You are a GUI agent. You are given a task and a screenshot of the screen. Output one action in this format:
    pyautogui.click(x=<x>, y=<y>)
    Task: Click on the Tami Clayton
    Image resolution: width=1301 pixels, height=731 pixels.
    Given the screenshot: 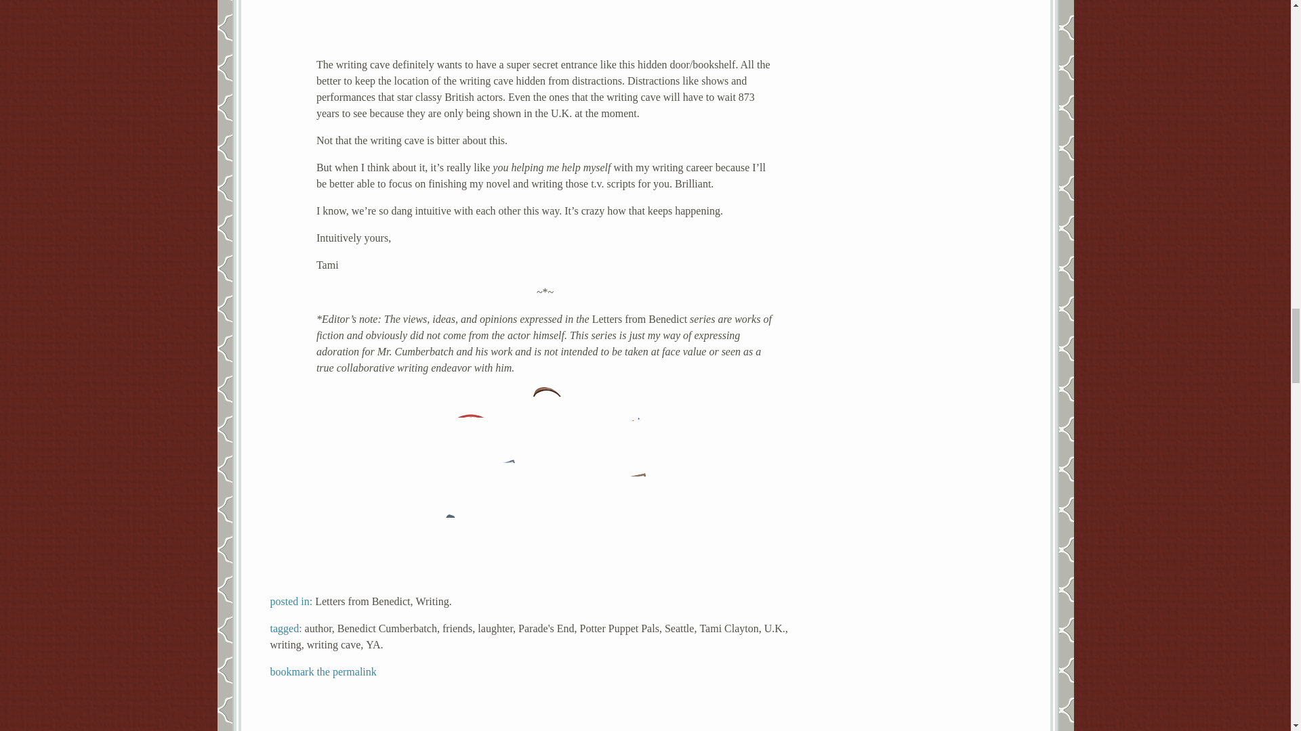 What is the action you would take?
    pyautogui.click(x=729, y=628)
    